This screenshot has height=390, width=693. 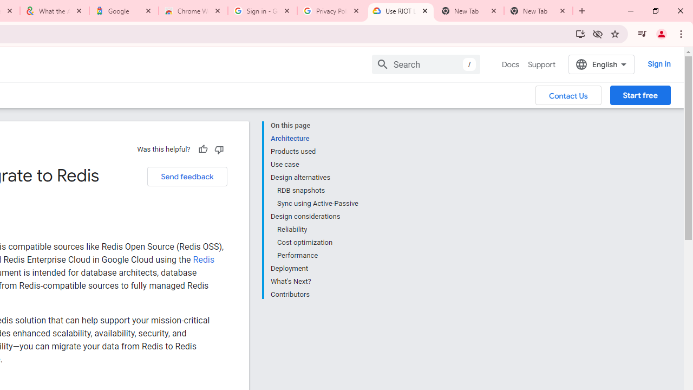 I want to click on Start free, so click(x=640, y=95).